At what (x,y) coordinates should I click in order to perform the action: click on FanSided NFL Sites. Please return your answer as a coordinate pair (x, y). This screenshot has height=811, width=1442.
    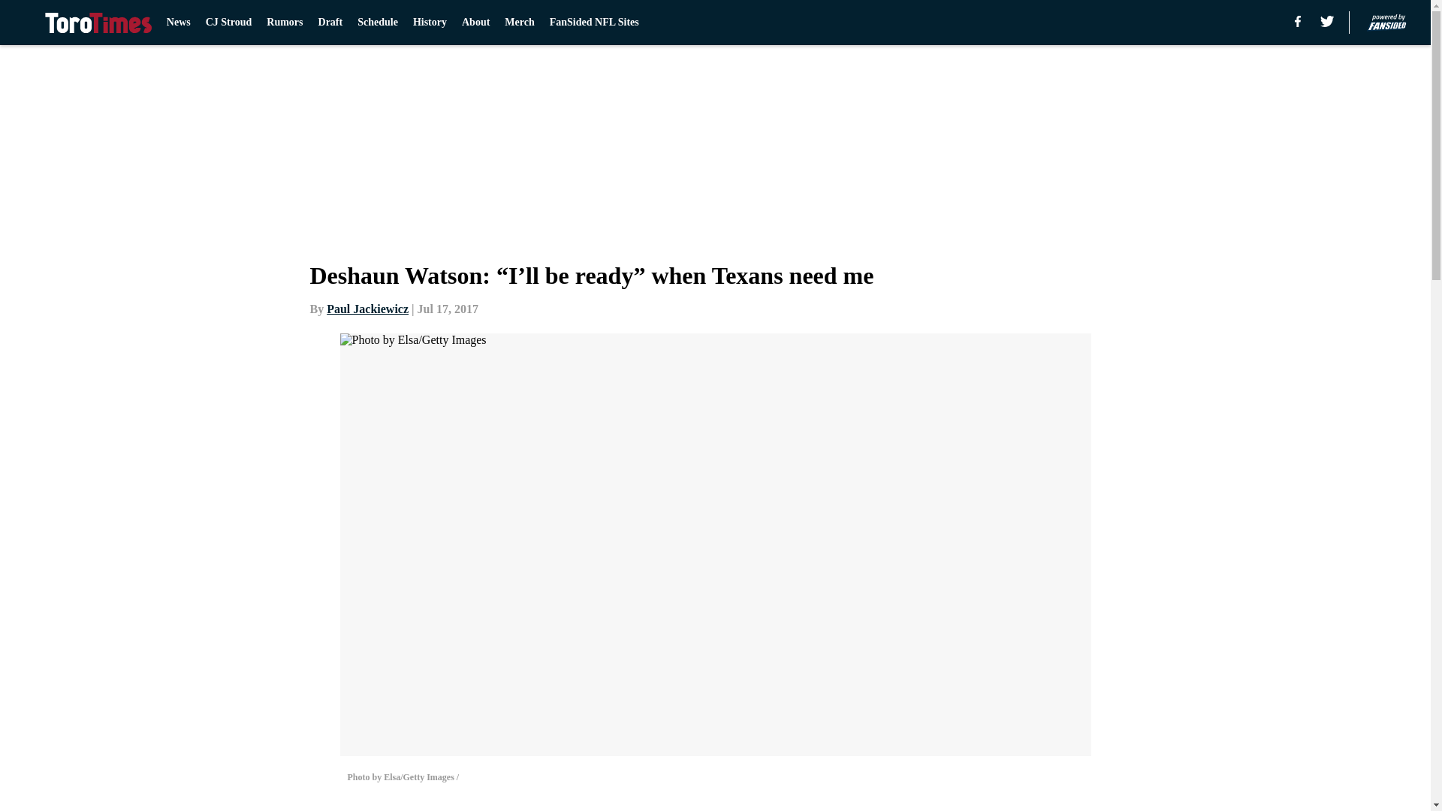
    Looking at the image, I should click on (593, 23).